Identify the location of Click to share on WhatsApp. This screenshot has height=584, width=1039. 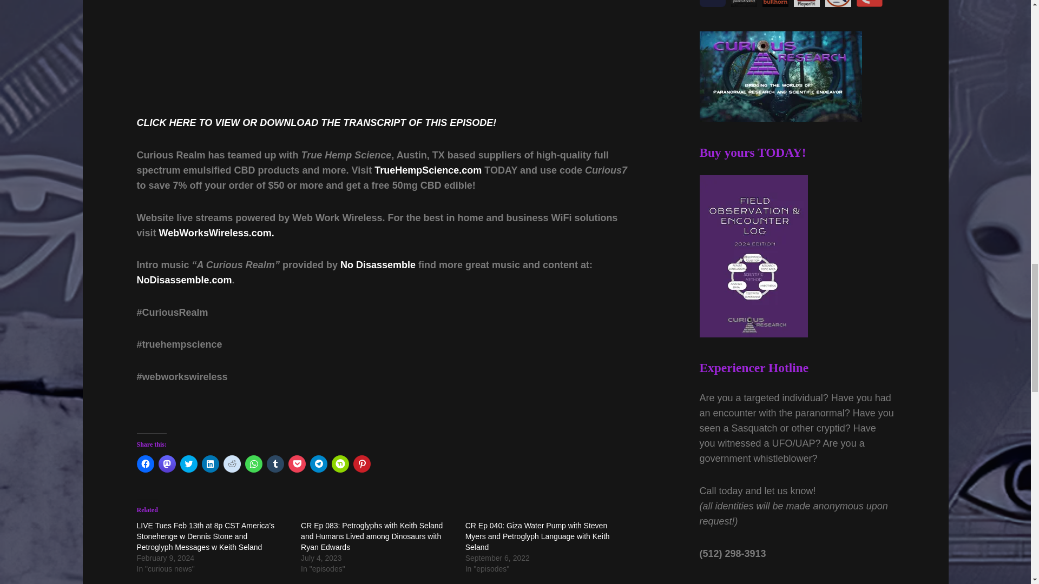
(253, 464).